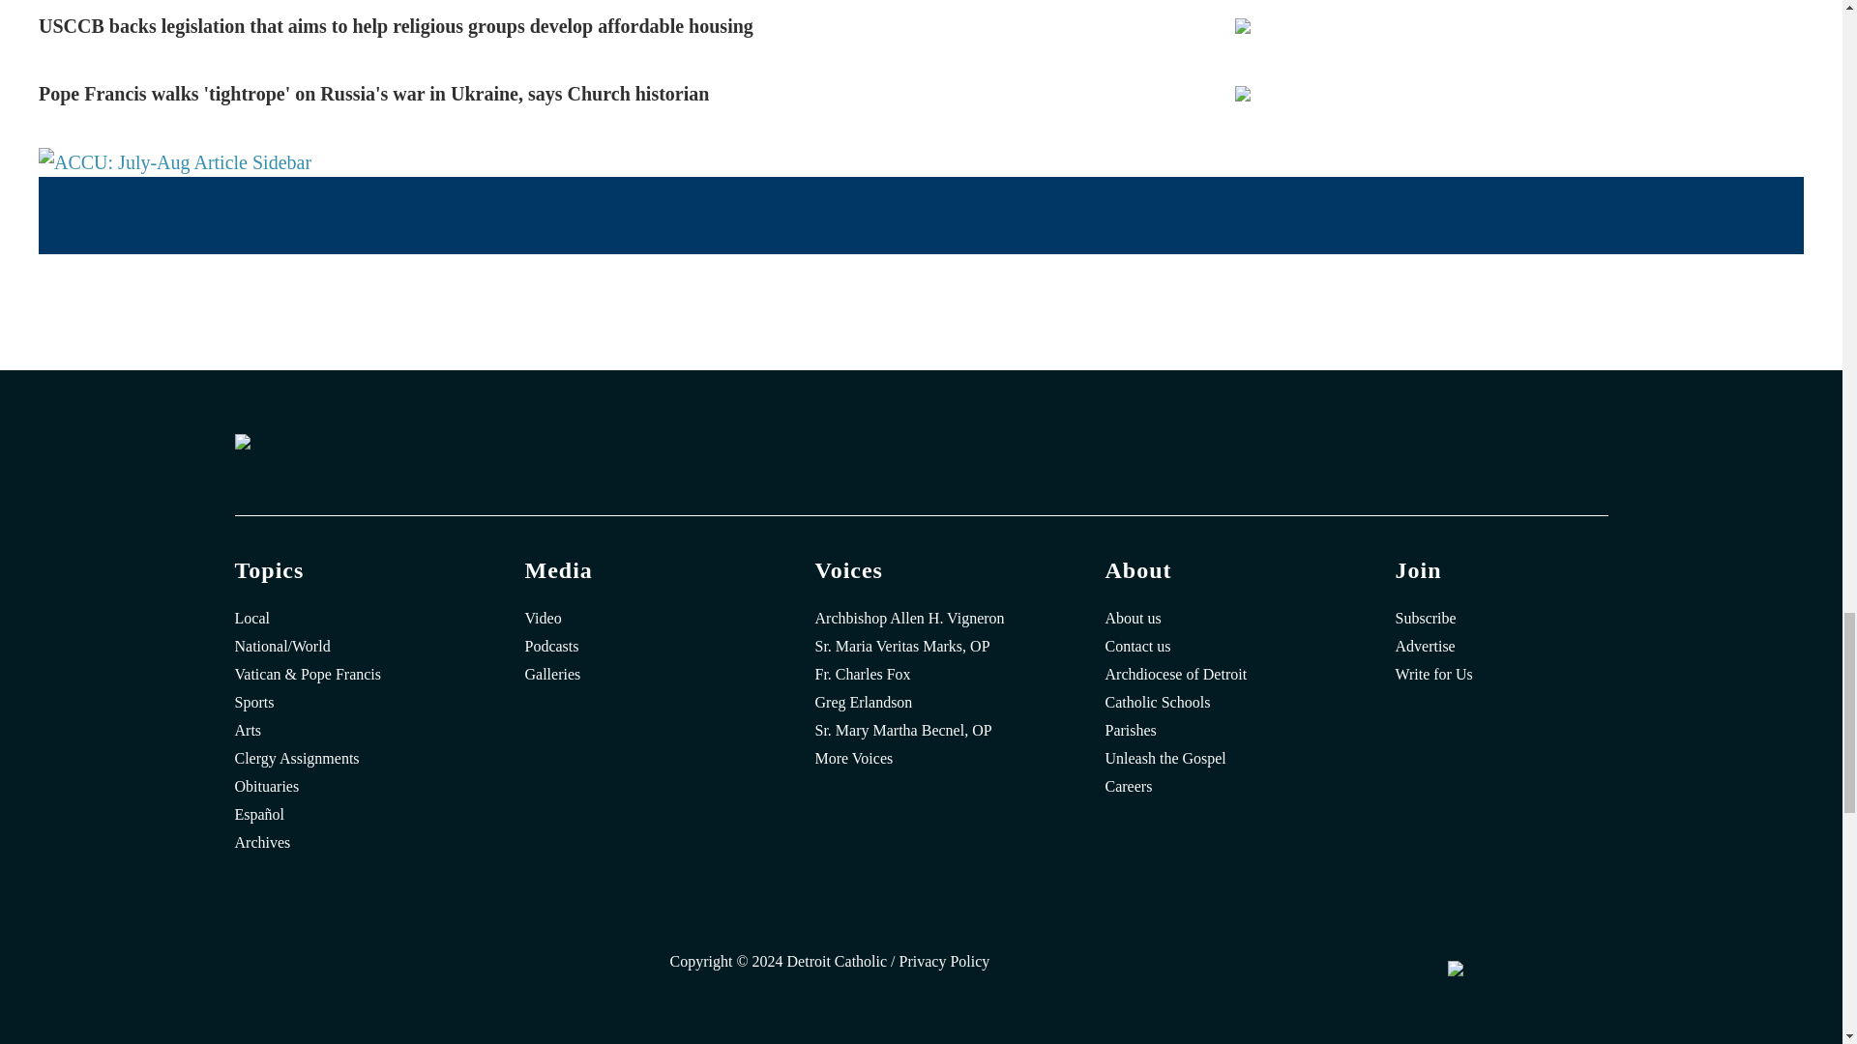 The width and height of the screenshot is (1857, 1044). I want to click on Instagram, so click(515, 966).